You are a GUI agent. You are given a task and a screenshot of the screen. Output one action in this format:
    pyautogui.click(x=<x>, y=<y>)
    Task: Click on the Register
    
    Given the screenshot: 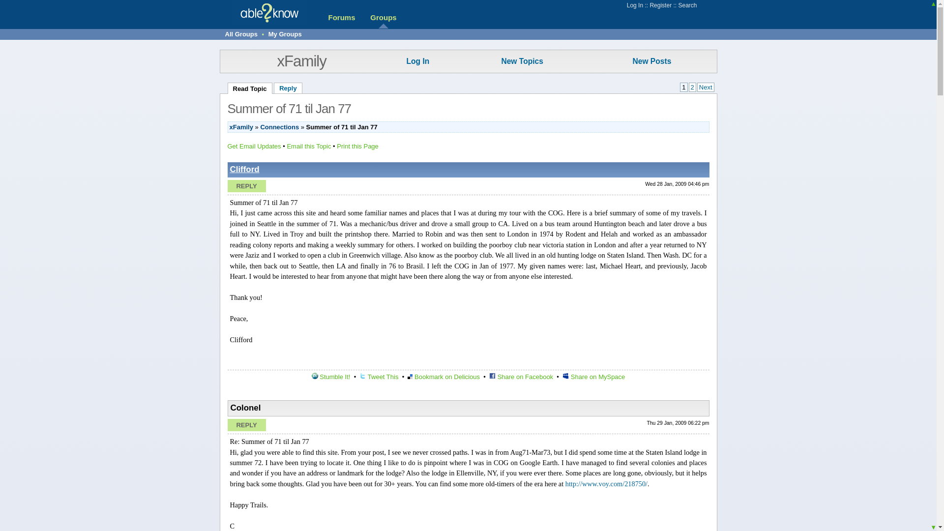 What is the action you would take?
    pyautogui.click(x=660, y=5)
    